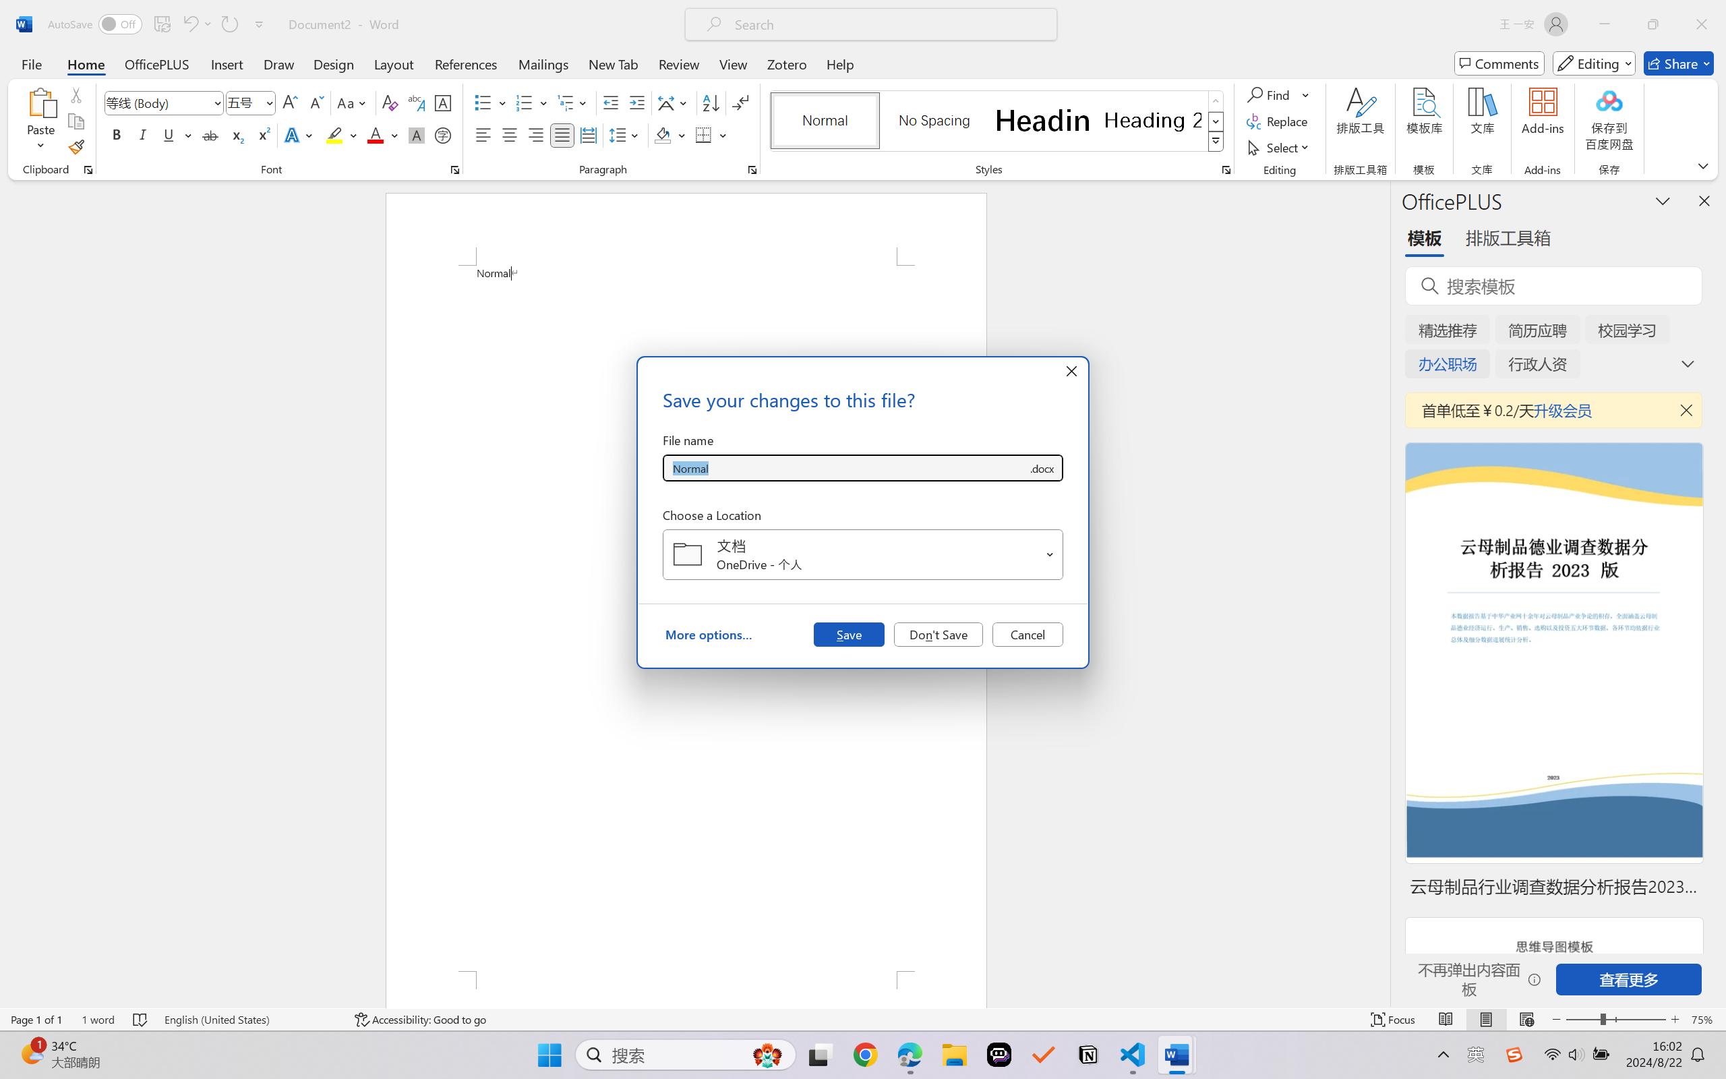 This screenshot has height=1079, width=1726. I want to click on View, so click(734, 63).